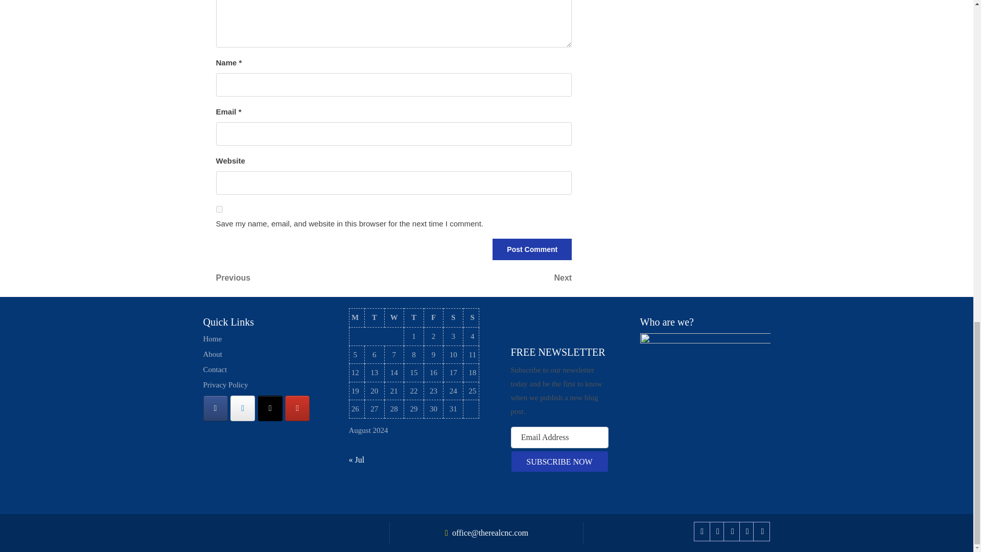 Image resolution: width=981 pixels, height=552 pixels. Describe the element at coordinates (215, 408) in the screenshot. I see `The Real CNC on Facebook` at that location.